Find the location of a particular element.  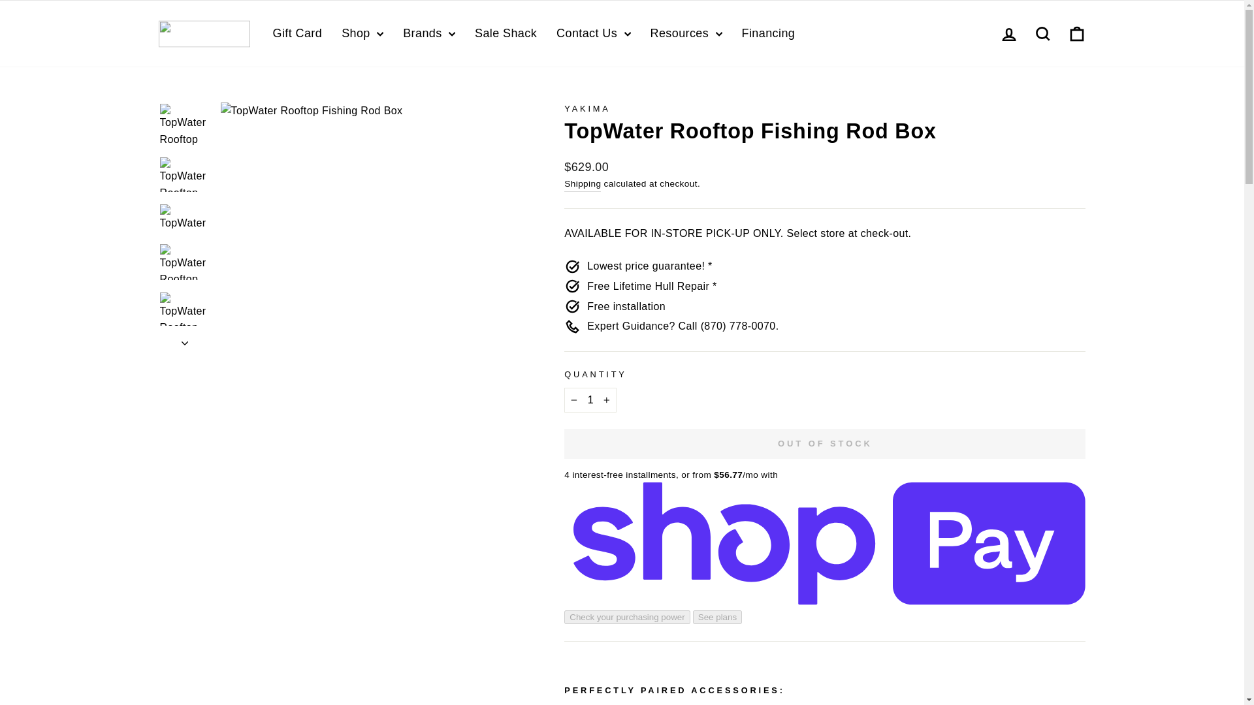

icon-chevron is located at coordinates (185, 343).